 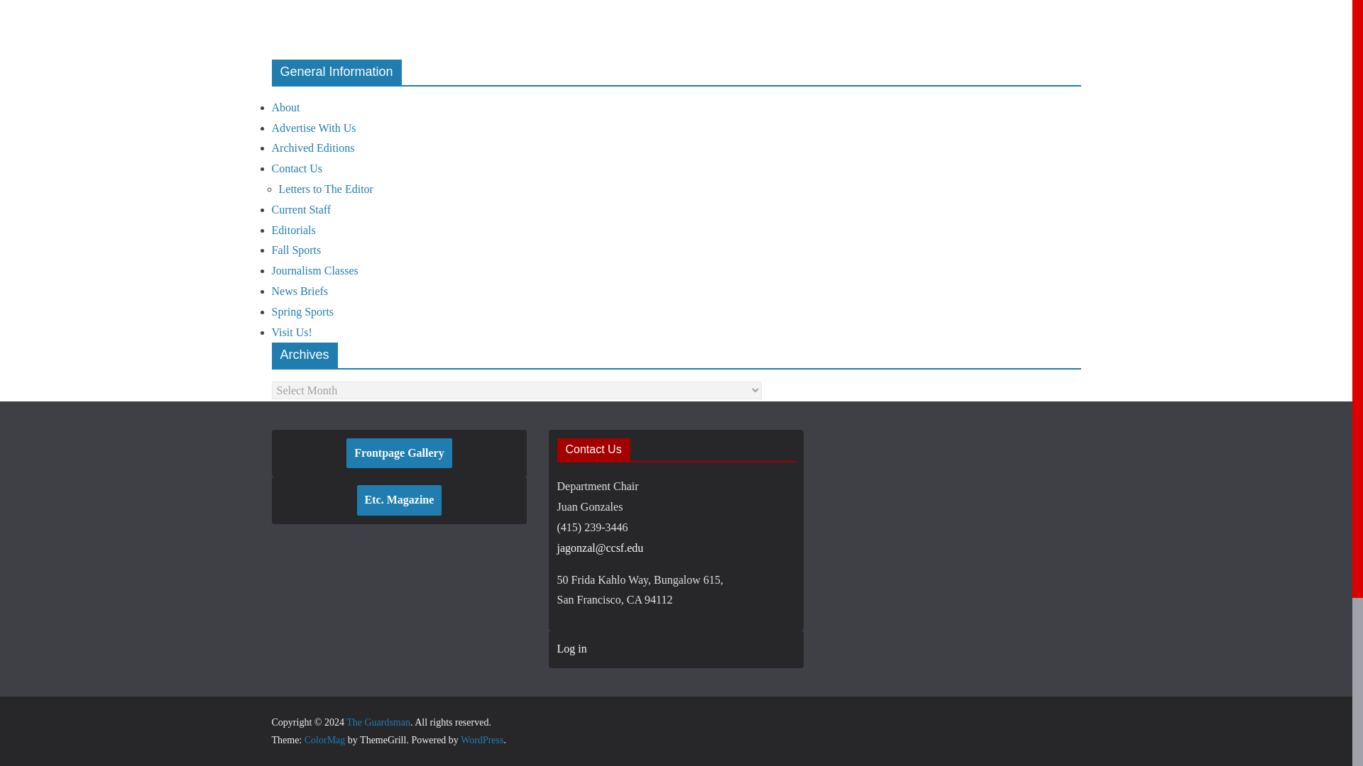 I want to click on Advertise With Us, so click(x=314, y=128).